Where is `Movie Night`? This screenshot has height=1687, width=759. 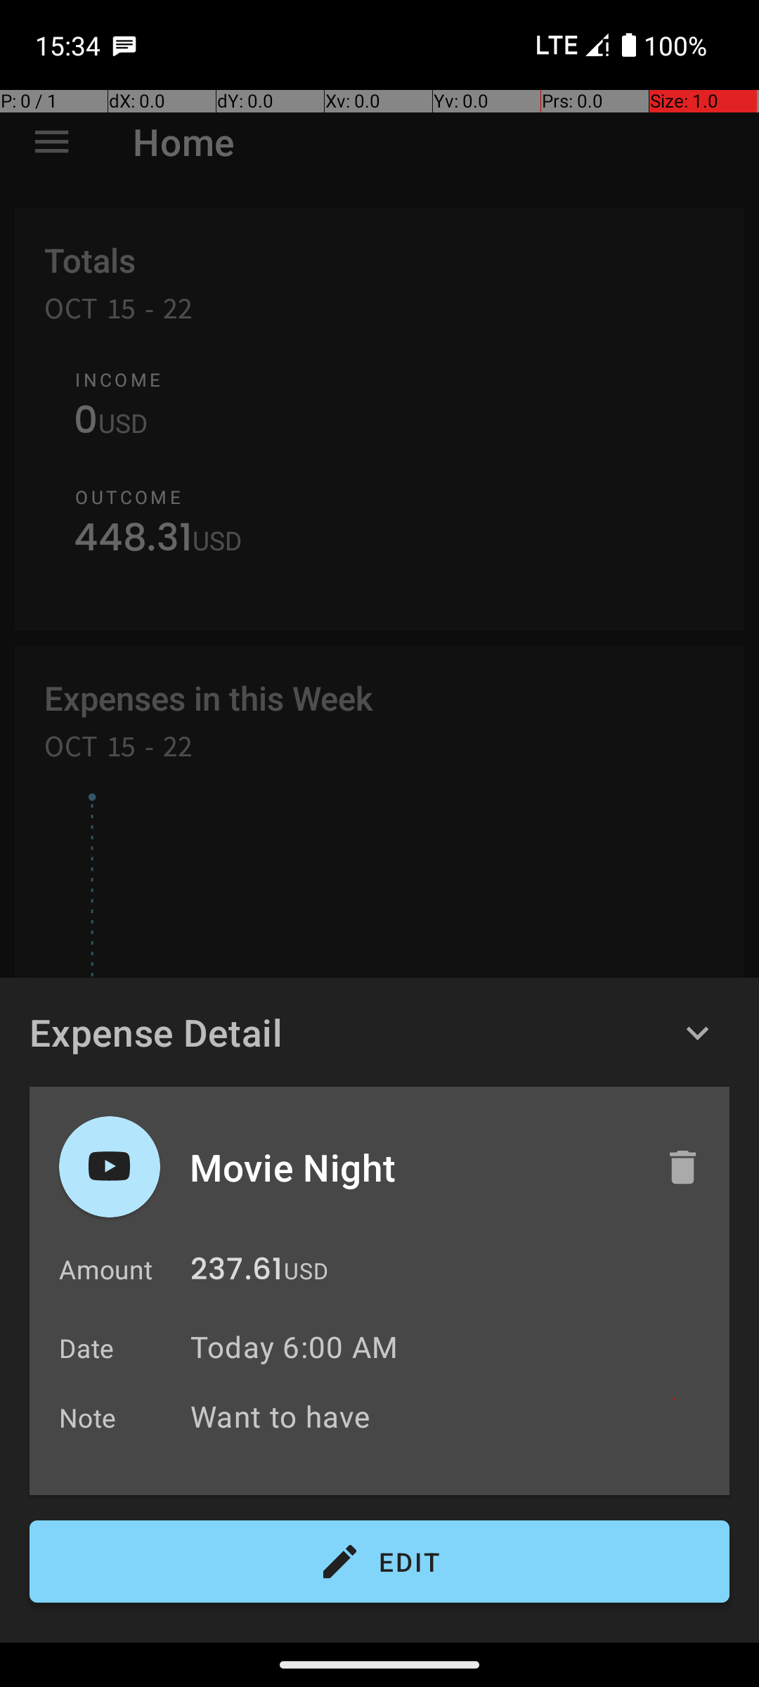
Movie Night is located at coordinates (413, 1167).